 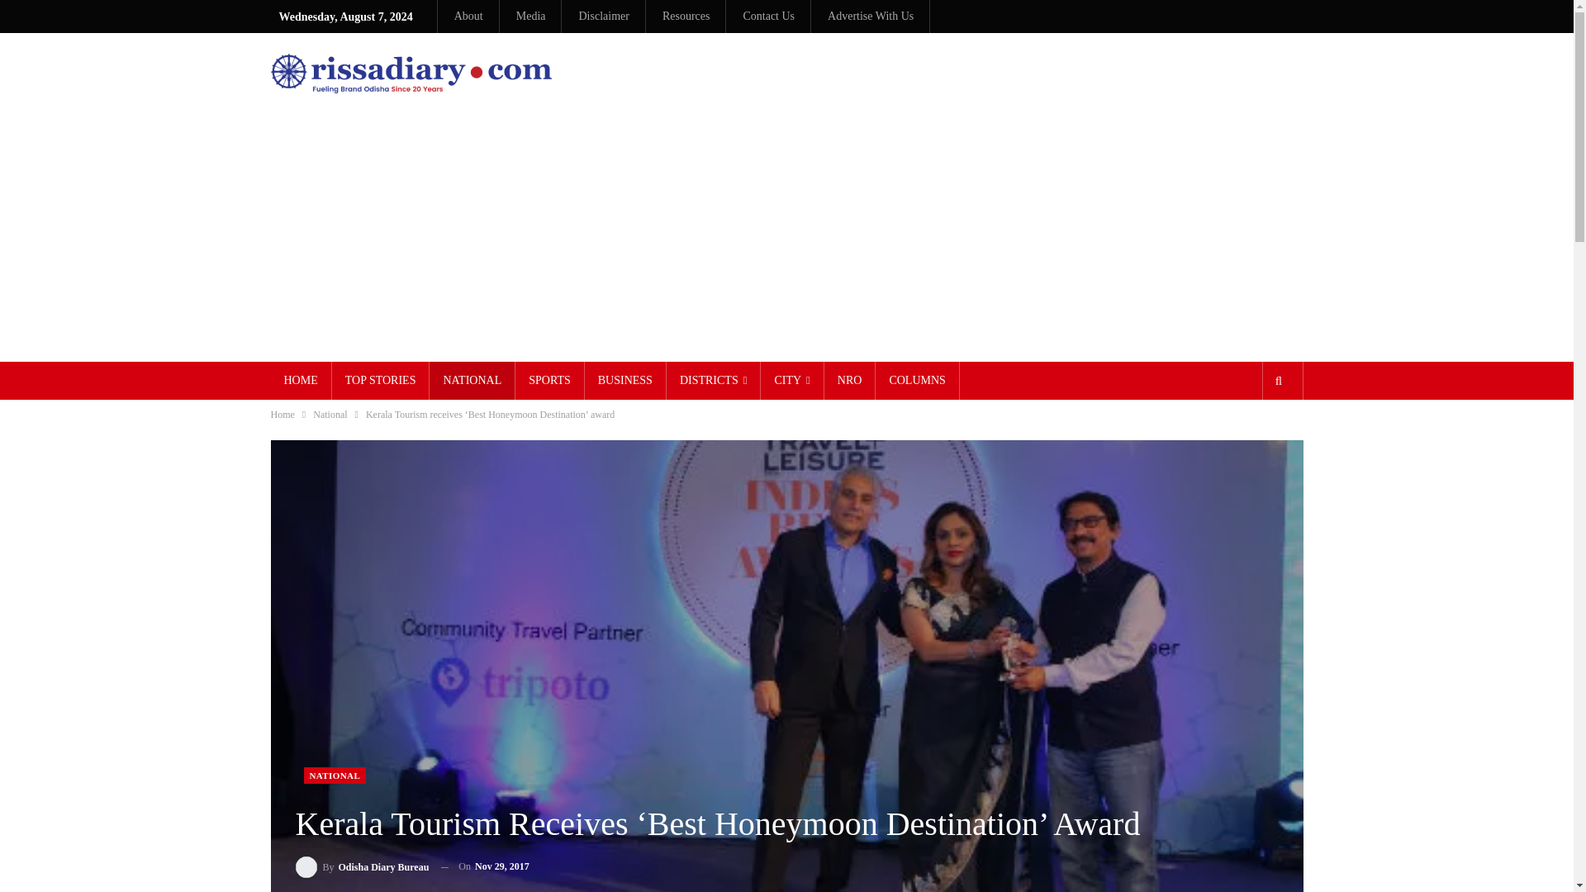 I want to click on BUSINESS, so click(x=625, y=380).